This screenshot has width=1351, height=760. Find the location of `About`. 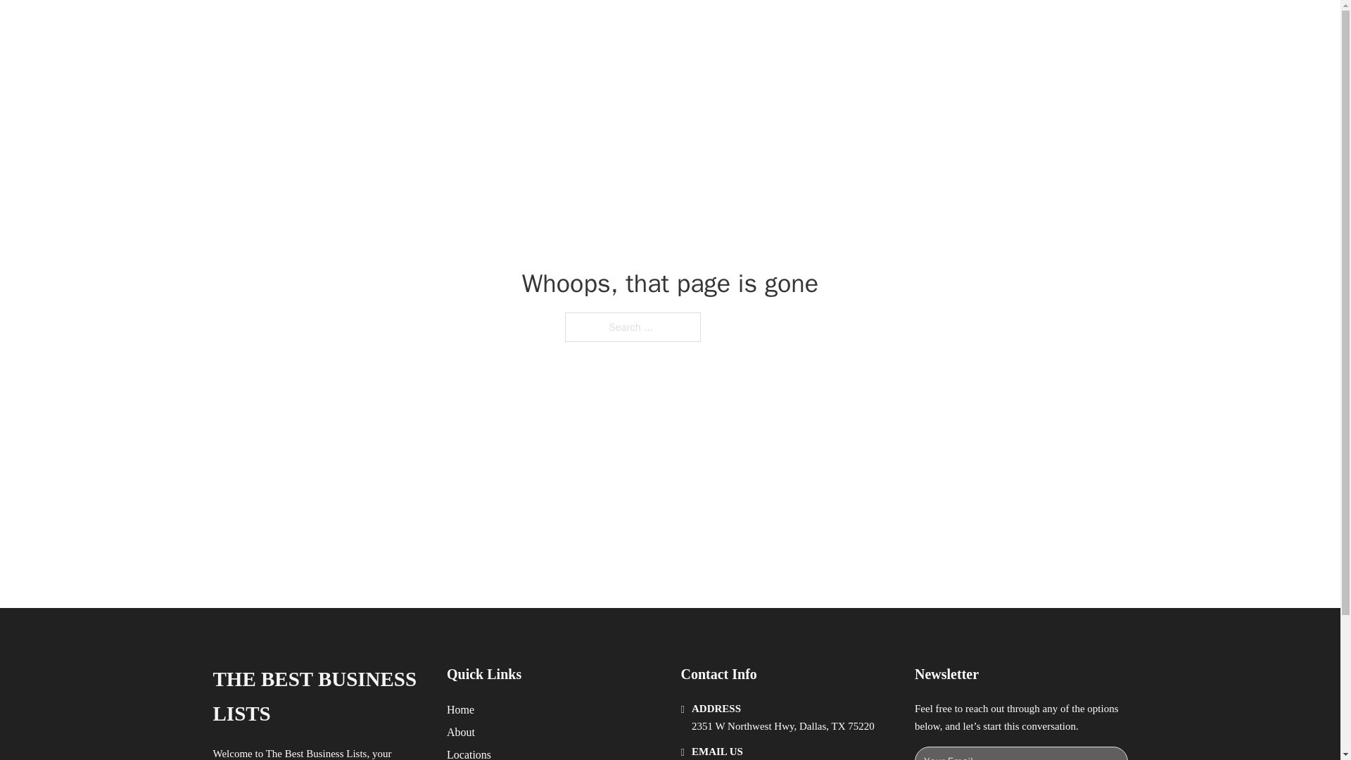

About is located at coordinates (461, 732).